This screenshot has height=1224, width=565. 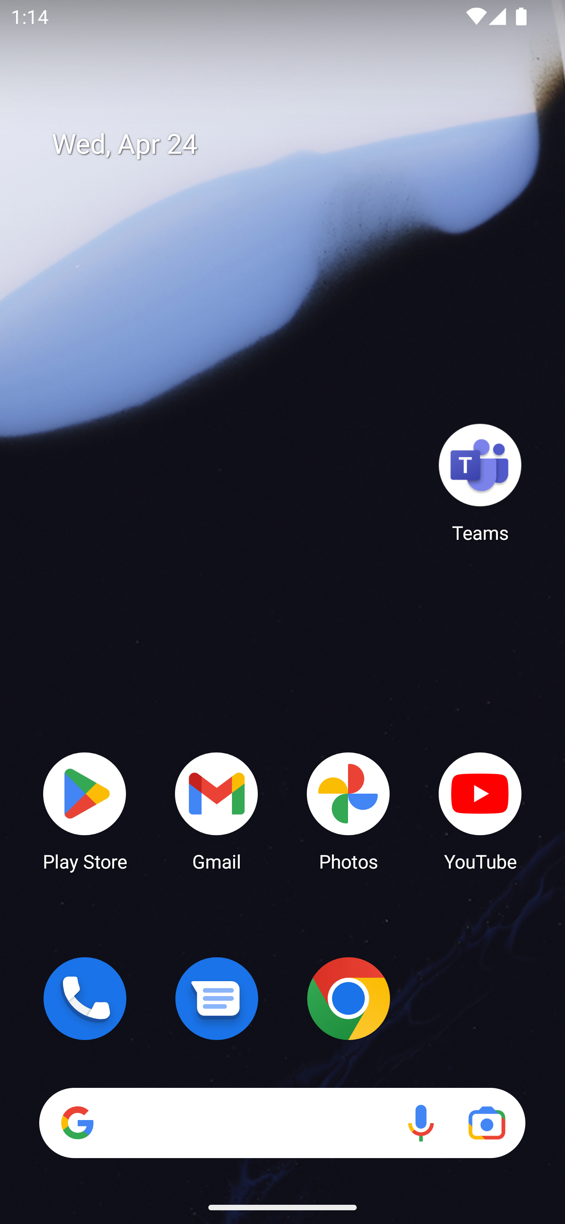 I want to click on Chrome, so click(x=348, y=998).